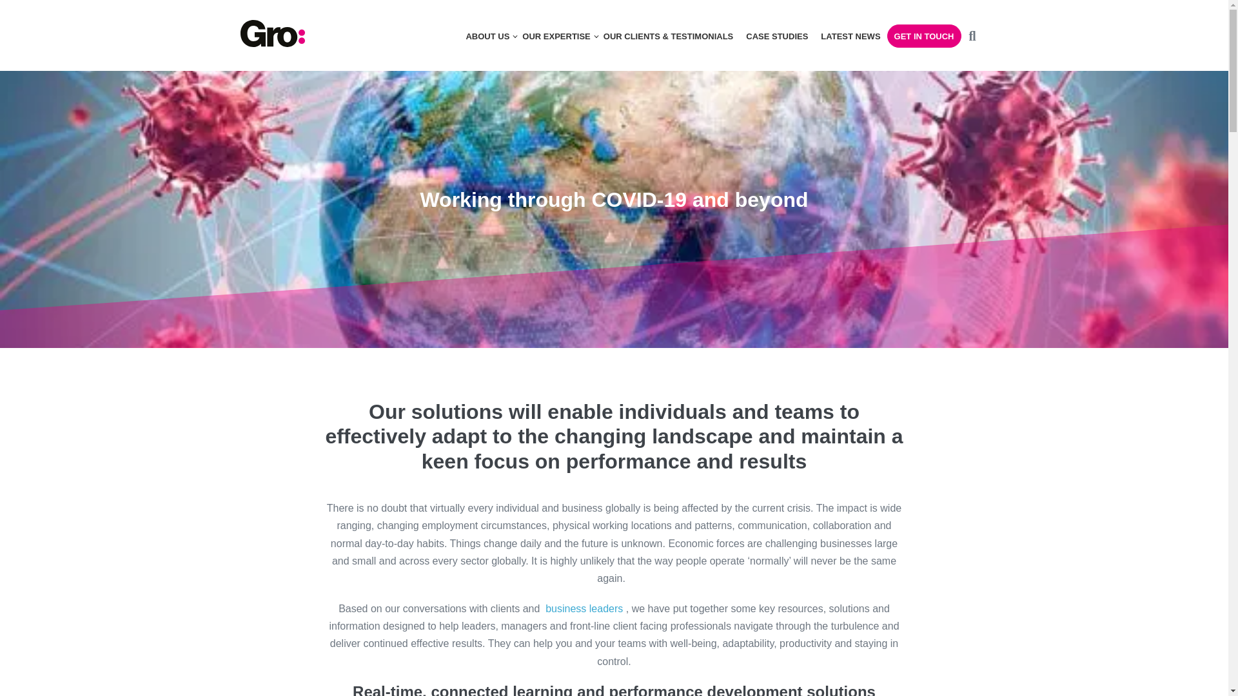  I want to click on GET IN TOUCH, so click(925, 36).